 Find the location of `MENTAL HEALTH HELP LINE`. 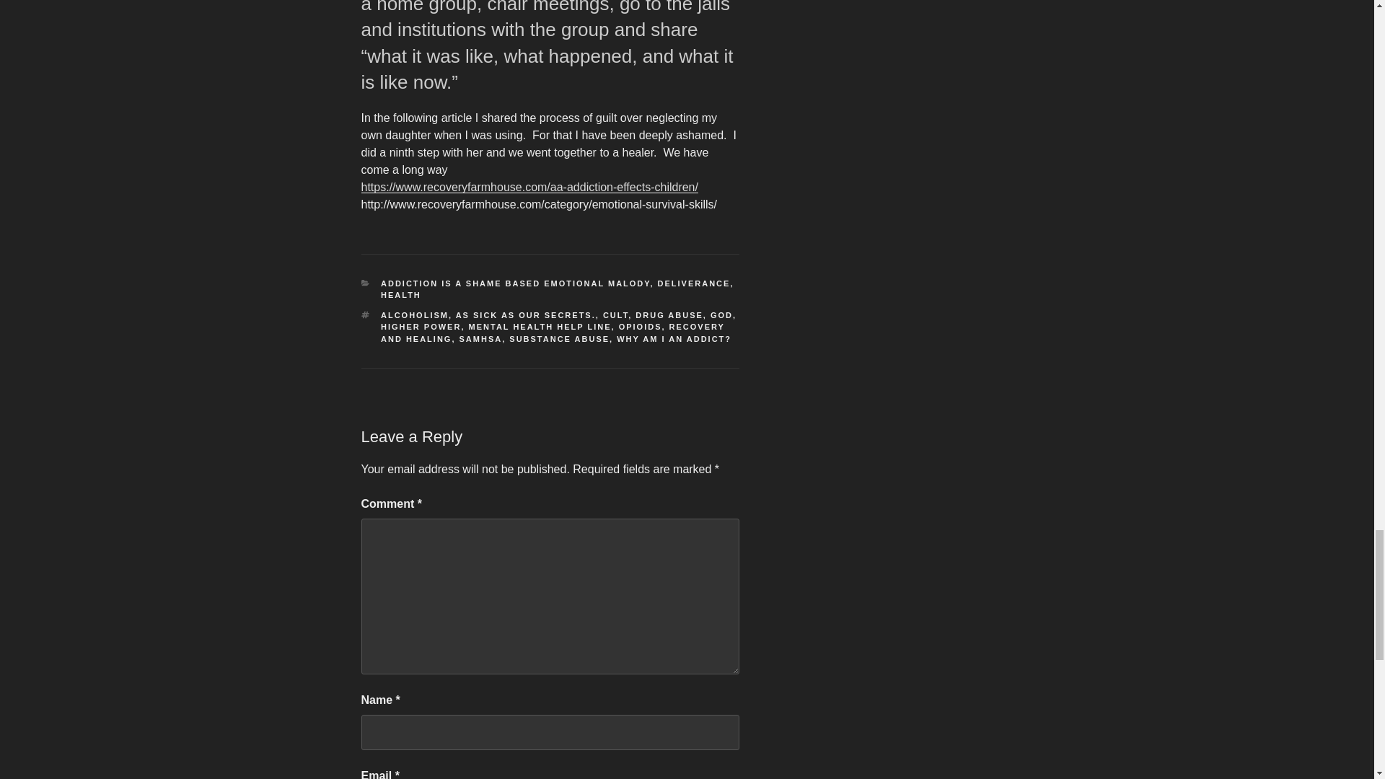

MENTAL HEALTH HELP LINE is located at coordinates (540, 327).